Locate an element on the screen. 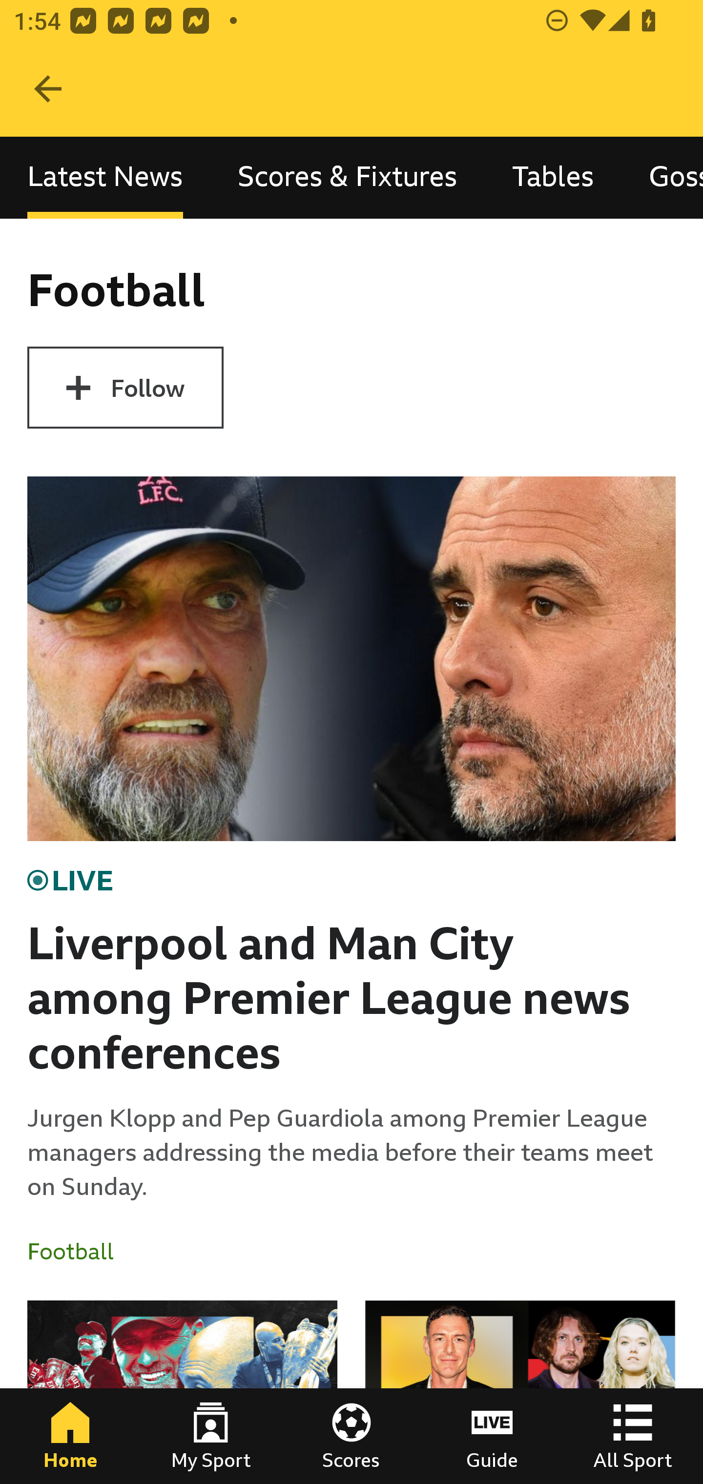 This screenshot has height=1484, width=703. Guide is located at coordinates (492, 1436).